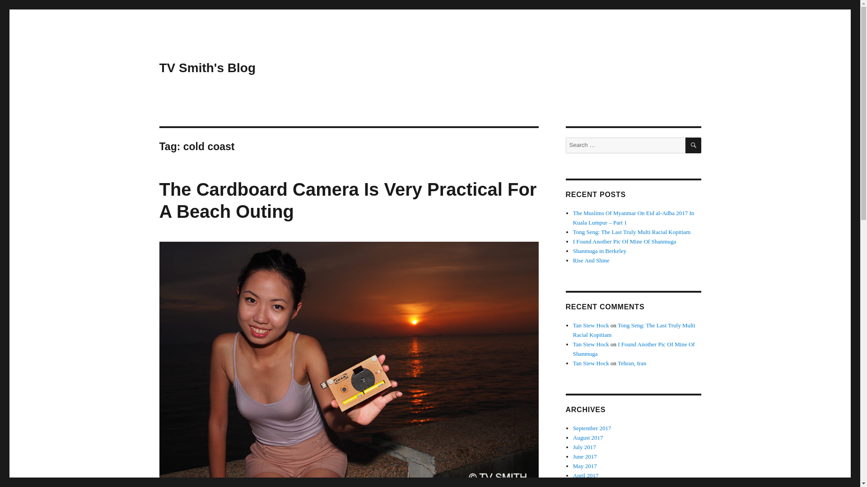 This screenshot has width=867, height=487. I want to click on Tan Siew Hock, so click(591, 325).